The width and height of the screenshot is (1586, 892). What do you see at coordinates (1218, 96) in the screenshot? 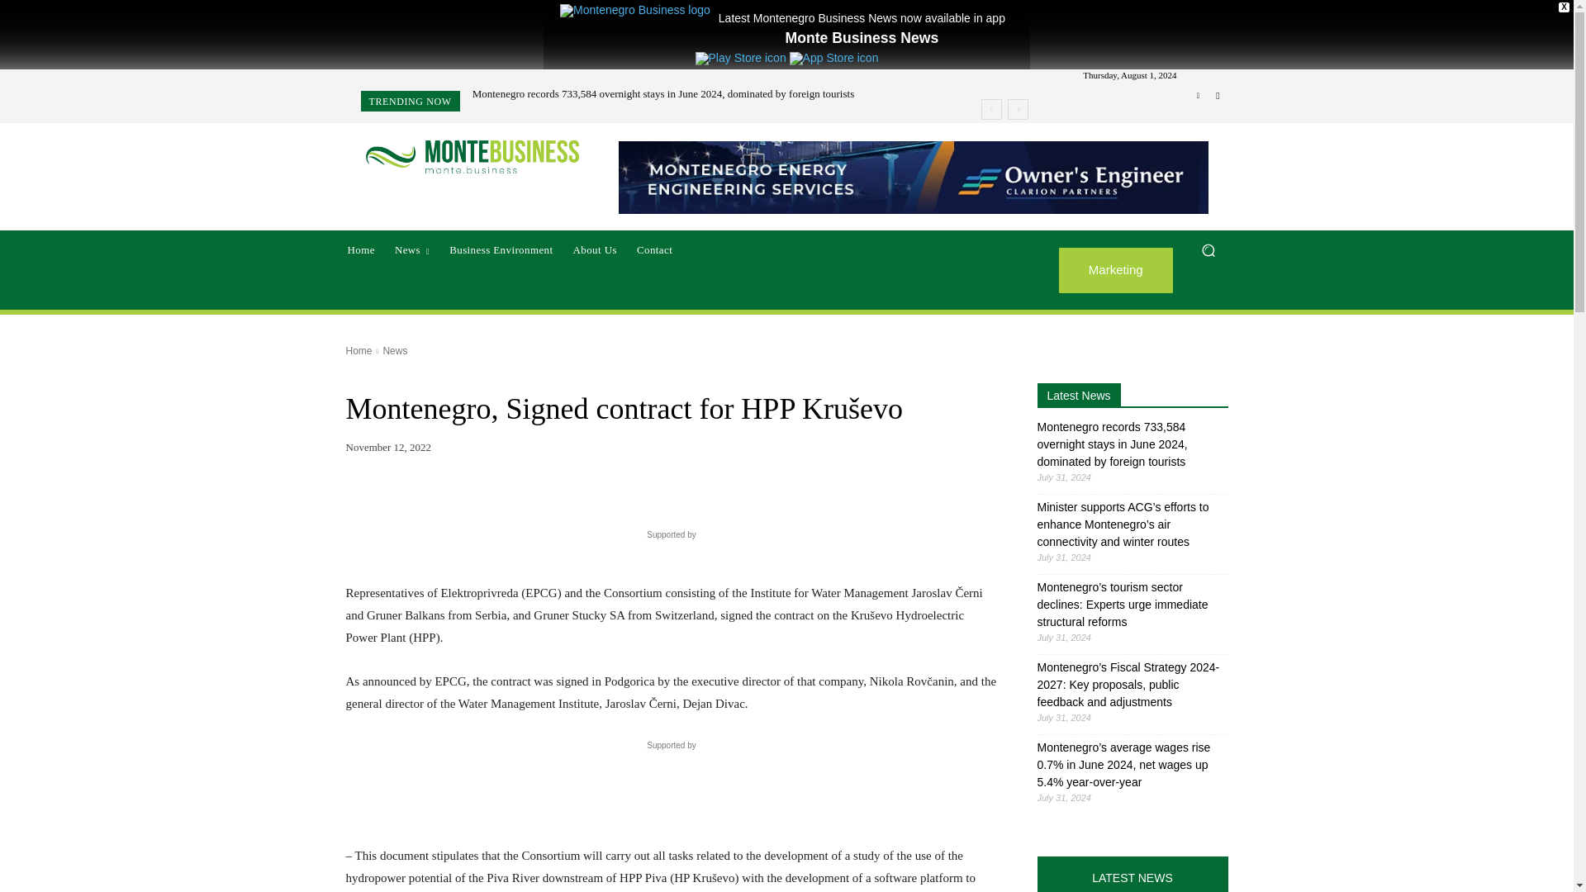
I see `Twitter` at bounding box center [1218, 96].